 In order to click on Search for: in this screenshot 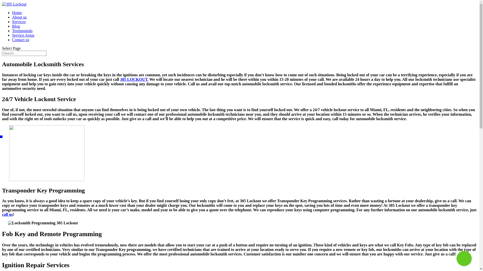, I will do `click(24, 53)`.